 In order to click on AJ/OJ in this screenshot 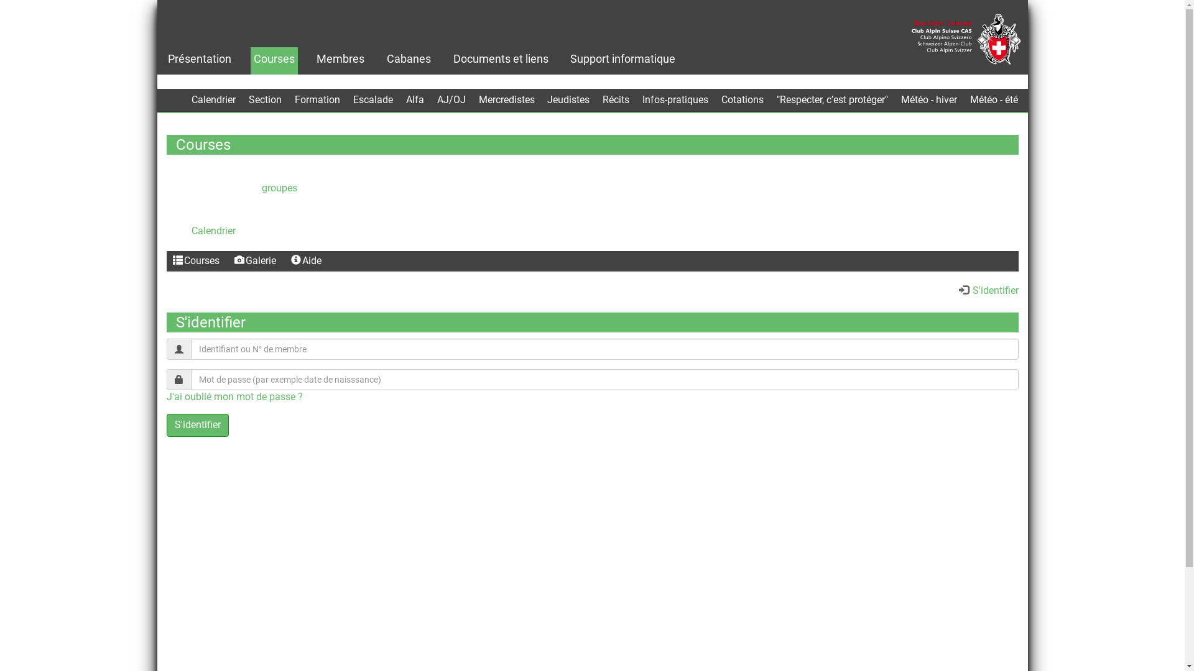, I will do `click(451, 101)`.